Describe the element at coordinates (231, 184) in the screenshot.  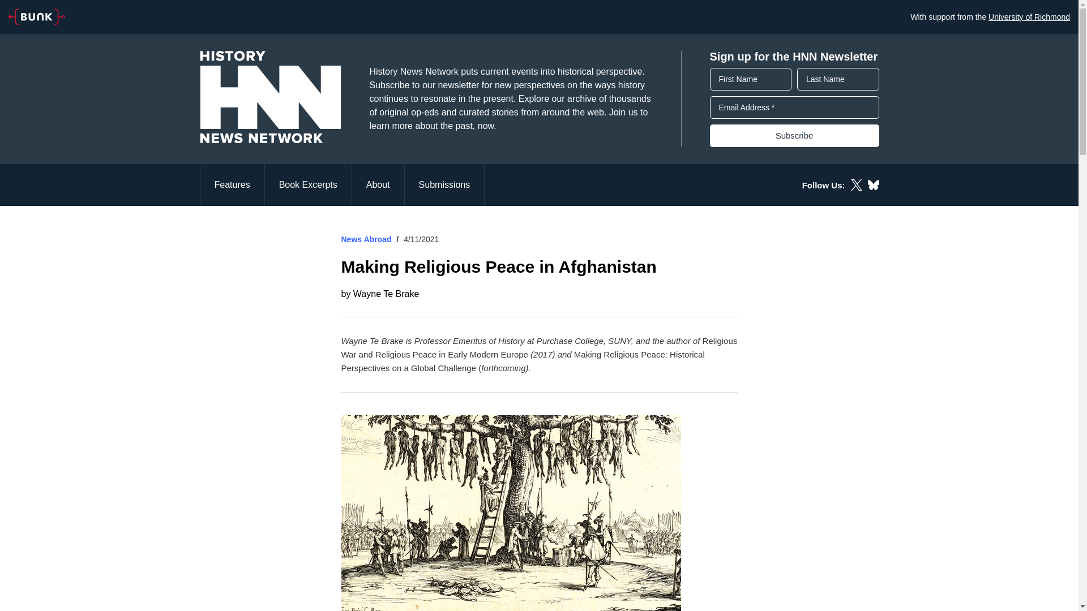
I see `Features` at that location.